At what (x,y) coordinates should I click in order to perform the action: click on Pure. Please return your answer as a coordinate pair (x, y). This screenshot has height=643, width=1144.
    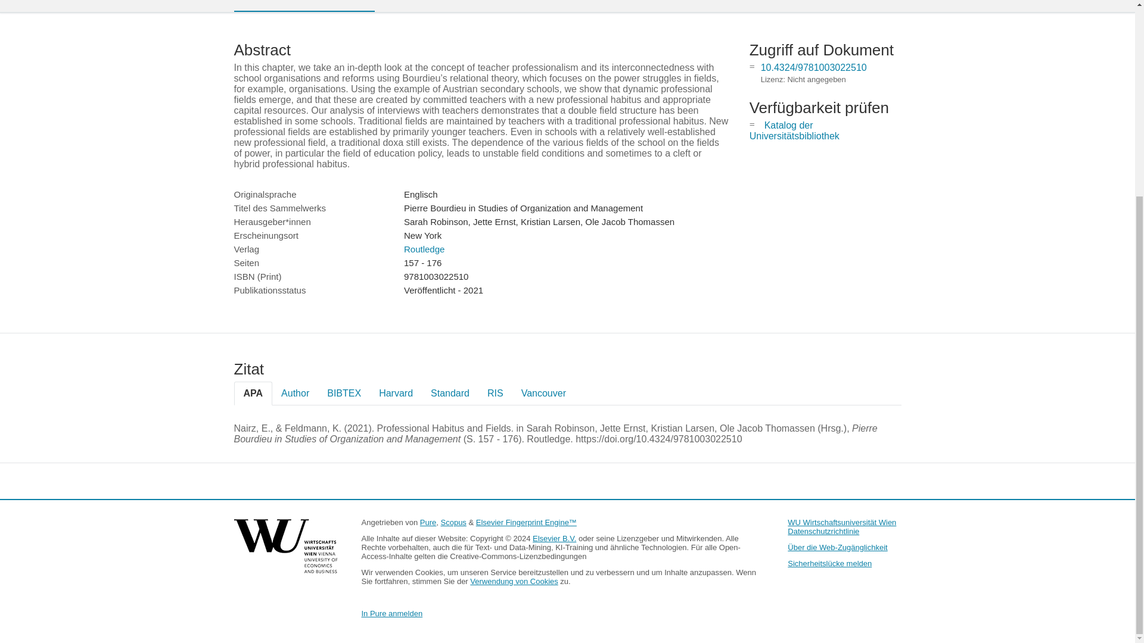
    Looking at the image, I should click on (428, 522).